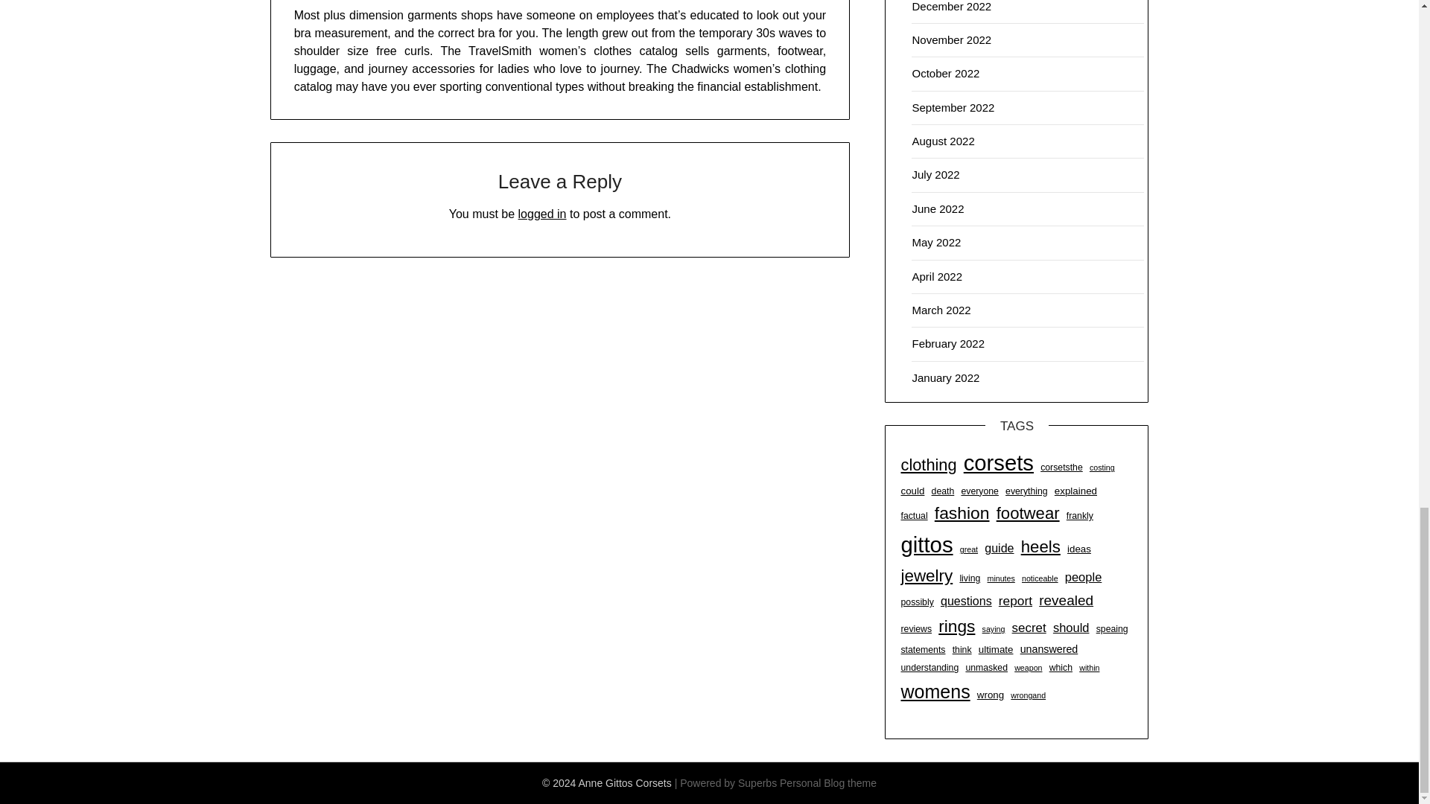 The width and height of the screenshot is (1430, 804). Describe the element at coordinates (953, 107) in the screenshot. I see `September 2022` at that location.